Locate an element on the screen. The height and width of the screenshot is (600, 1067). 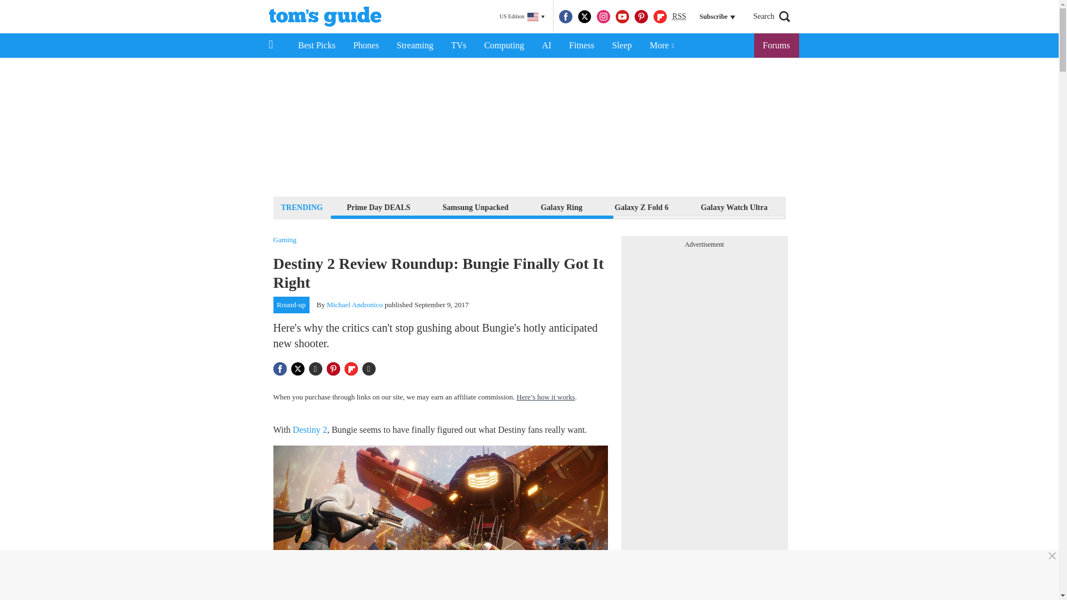
Really Simple Syndication is located at coordinates (679, 16).